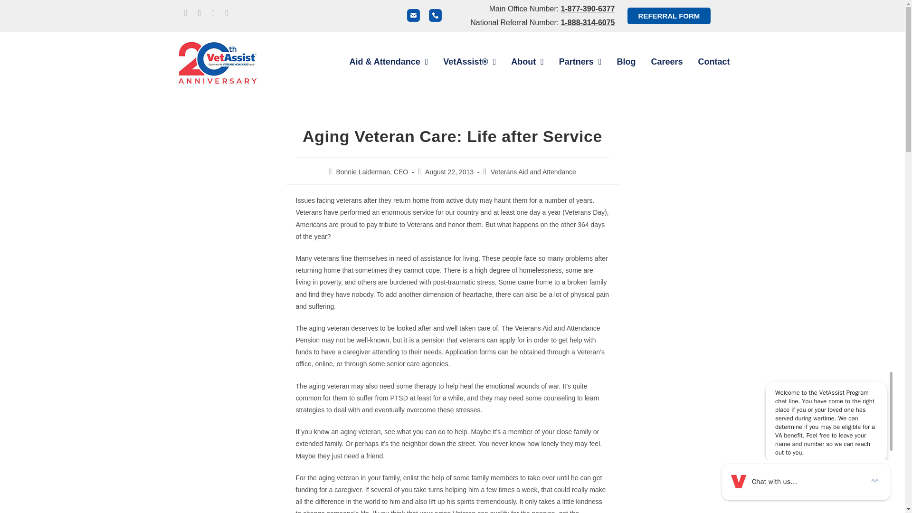  I want to click on Contact, so click(714, 61).